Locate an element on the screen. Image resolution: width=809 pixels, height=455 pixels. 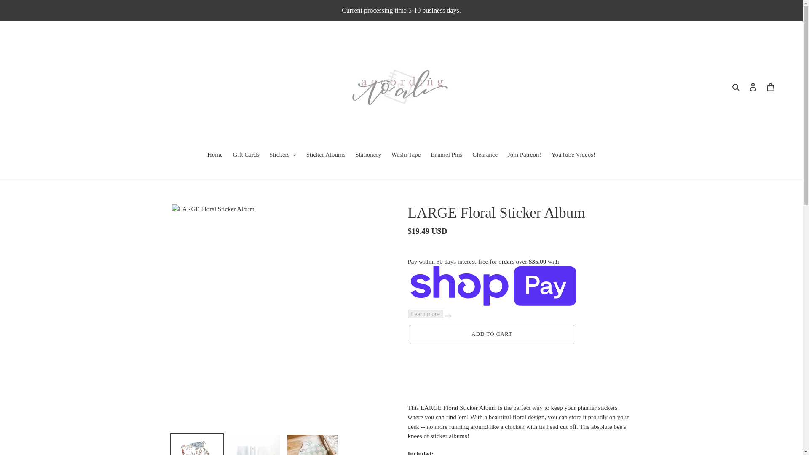
Log in is located at coordinates (753, 87).